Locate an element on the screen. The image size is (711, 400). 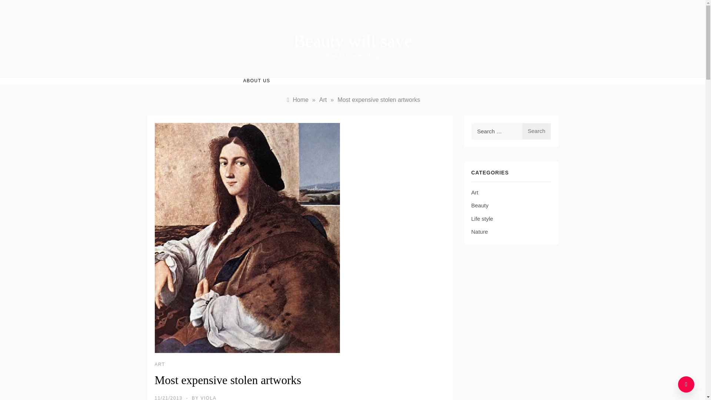
Home is located at coordinates (297, 100).